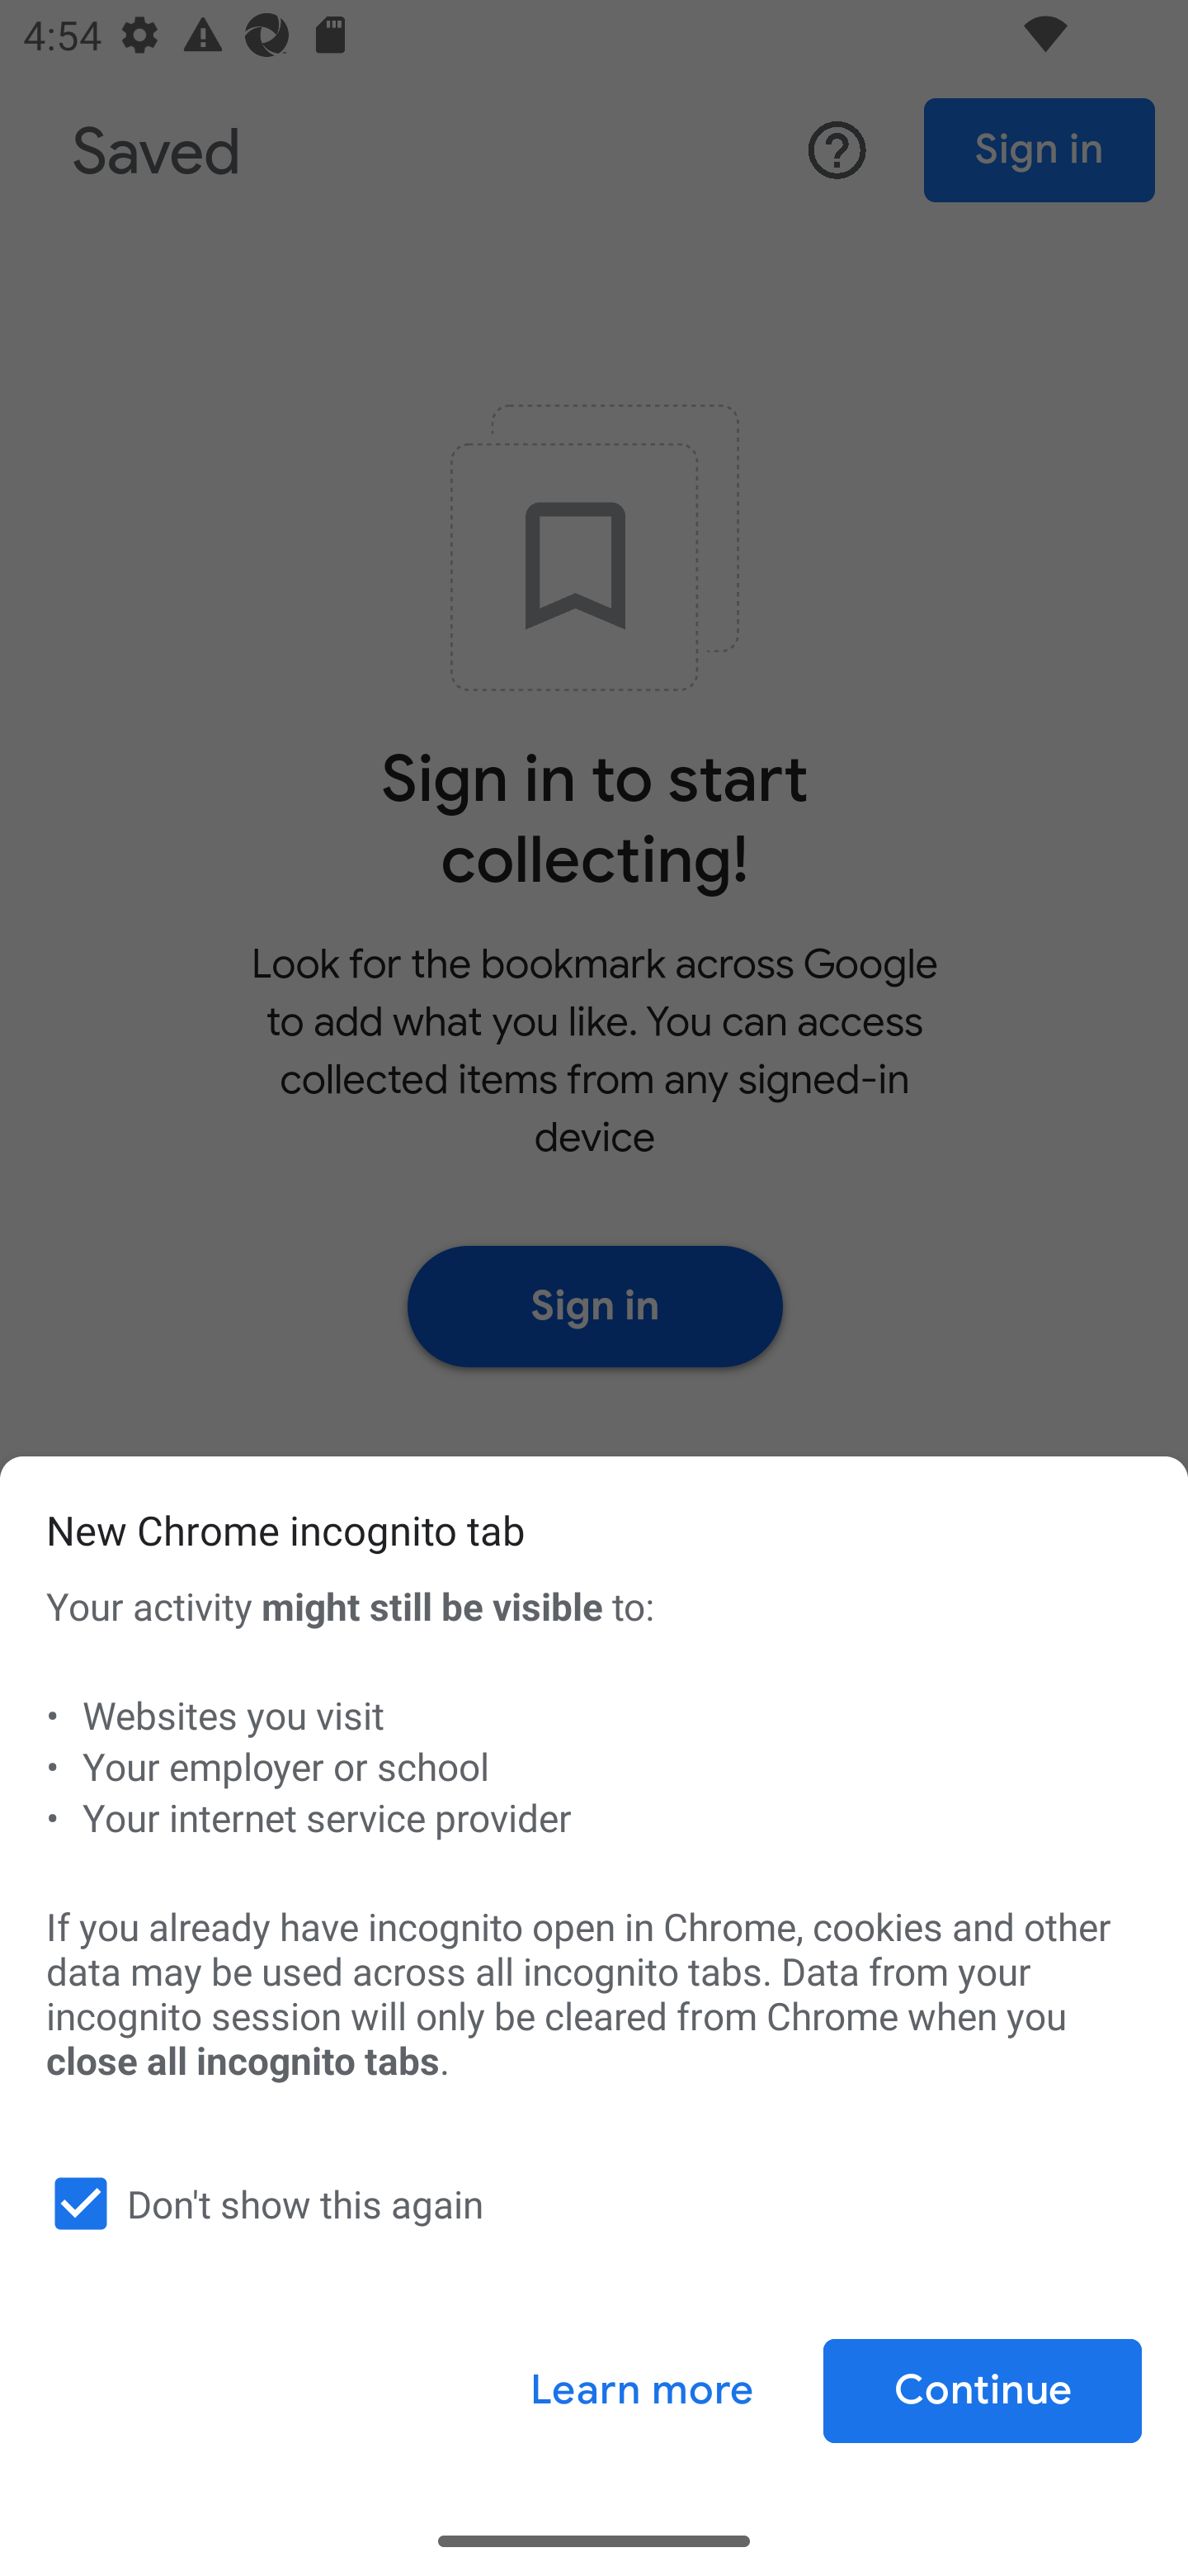 This screenshot has height=2576, width=1188. I want to click on Continue, so click(982, 2390).